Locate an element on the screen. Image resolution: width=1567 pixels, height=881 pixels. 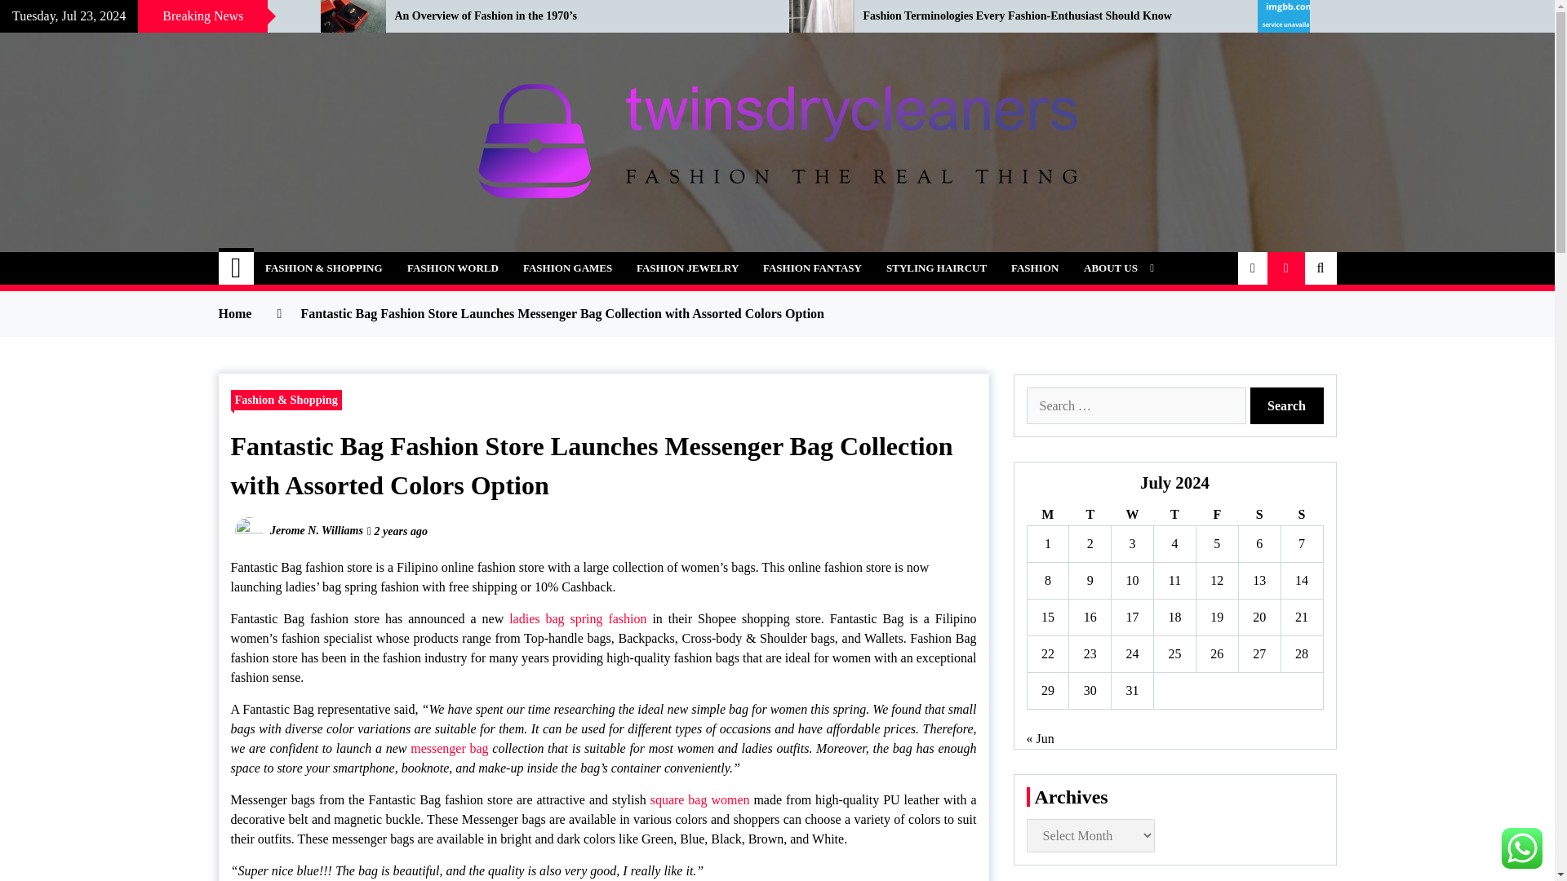
Thursday is located at coordinates (1175, 514).